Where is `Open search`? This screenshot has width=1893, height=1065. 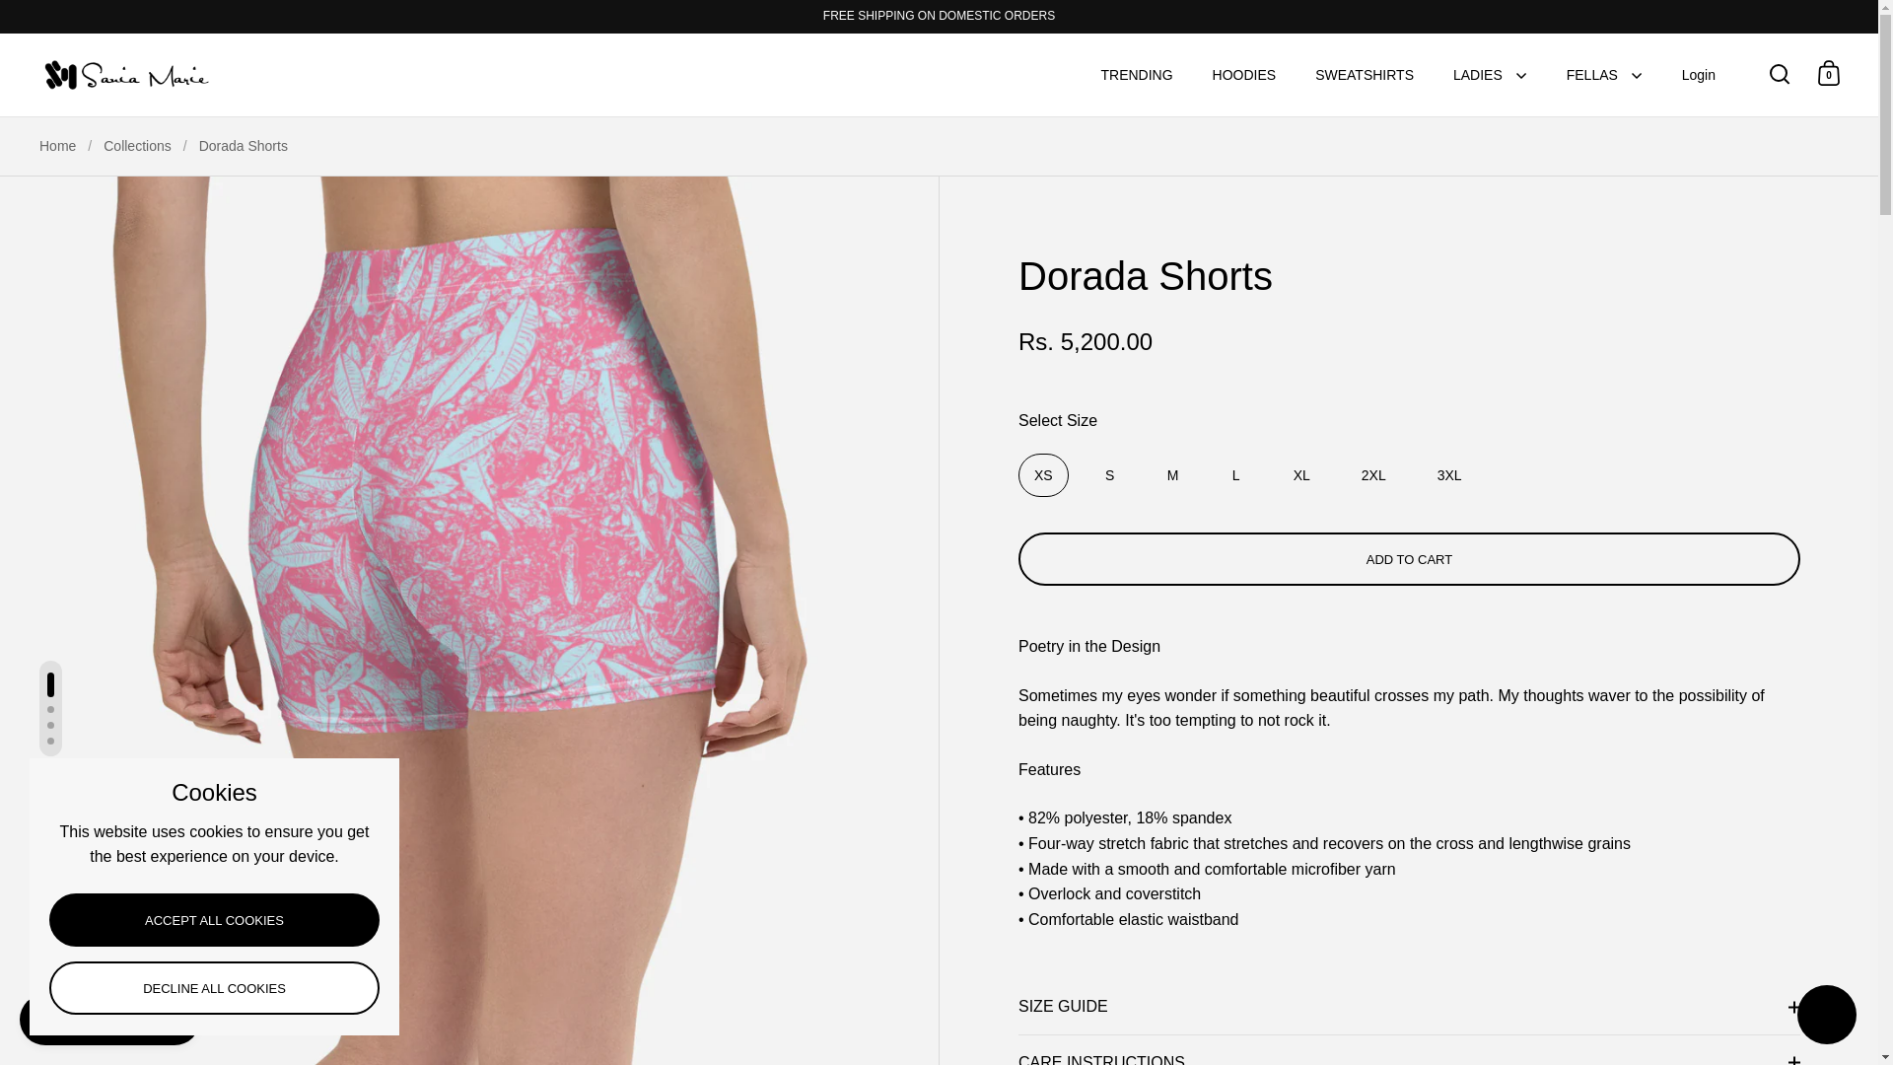
Open search is located at coordinates (1780, 73).